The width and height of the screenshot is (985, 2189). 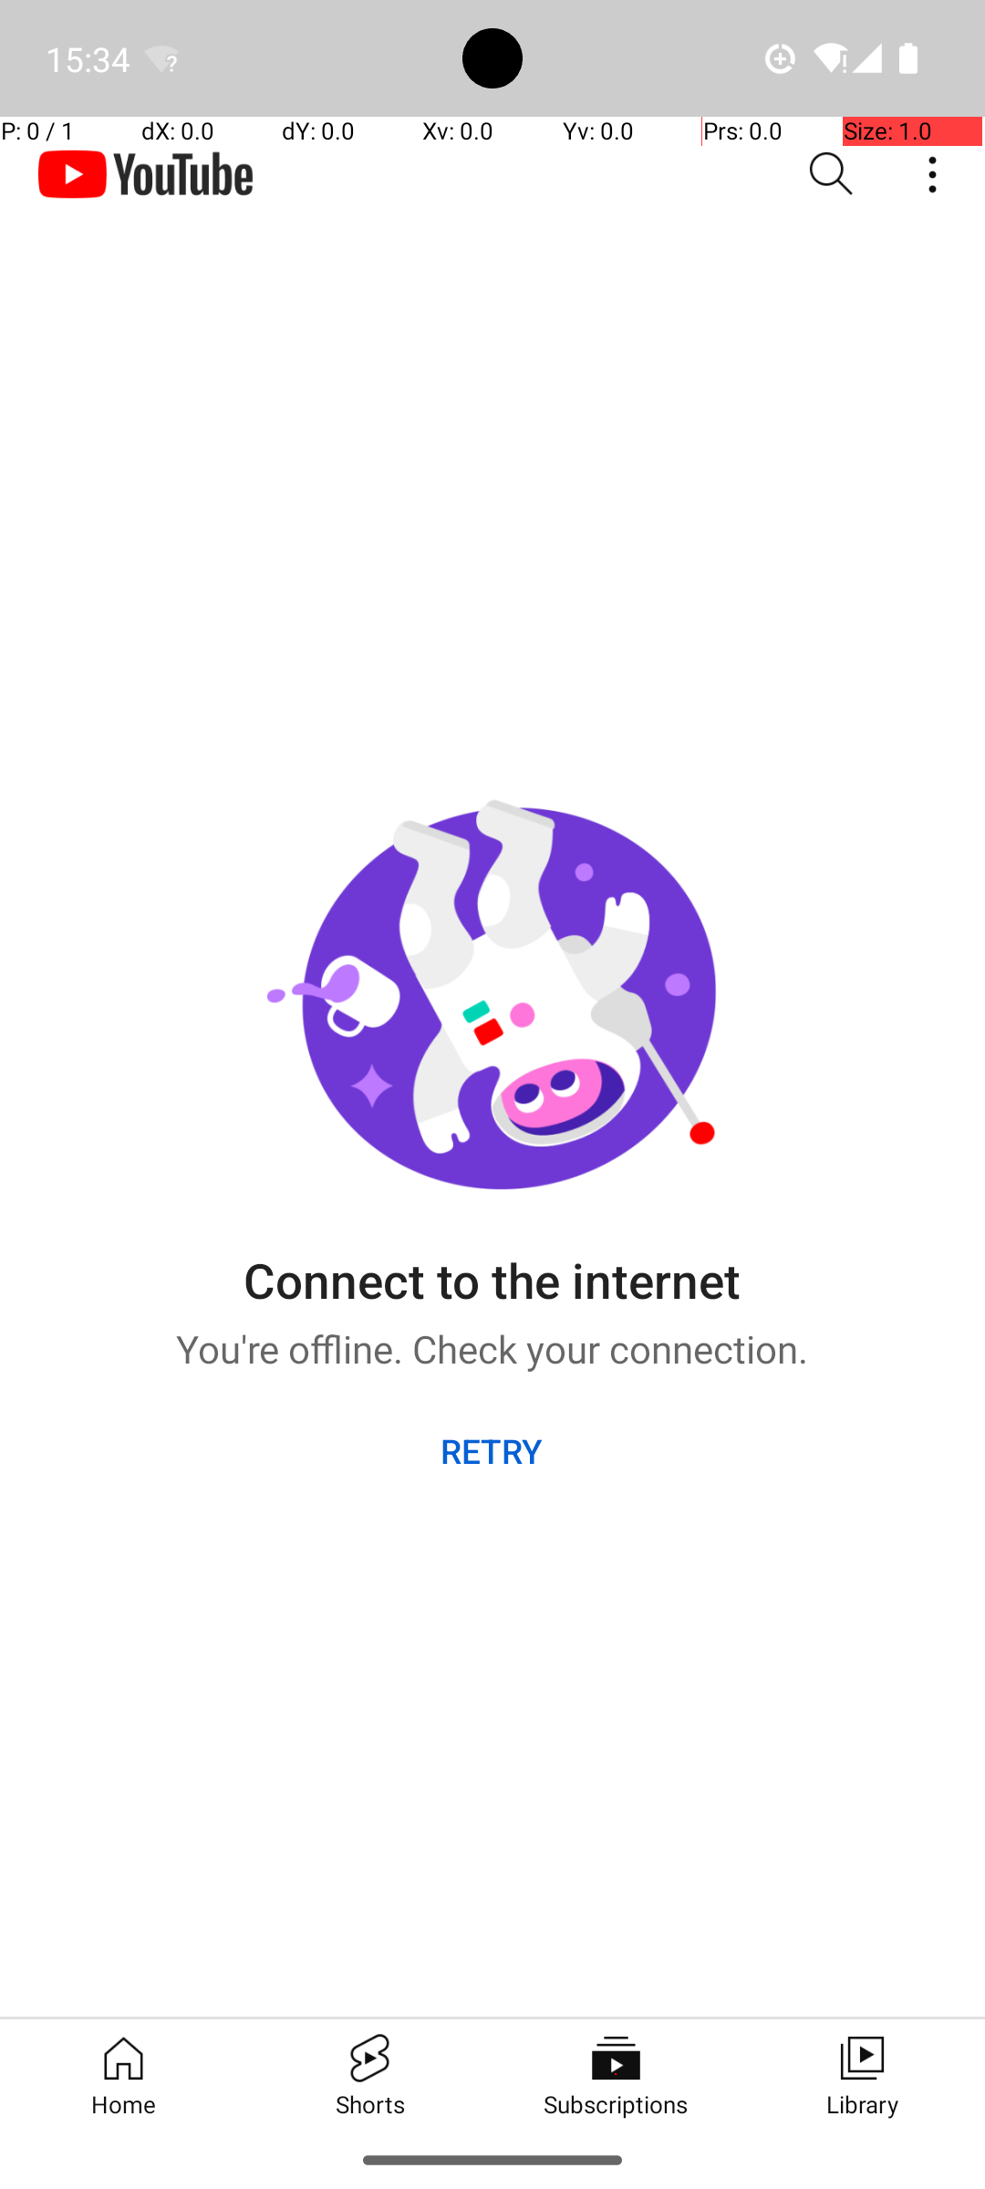 I want to click on Connect to the internet, so click(x=492, y=1266).